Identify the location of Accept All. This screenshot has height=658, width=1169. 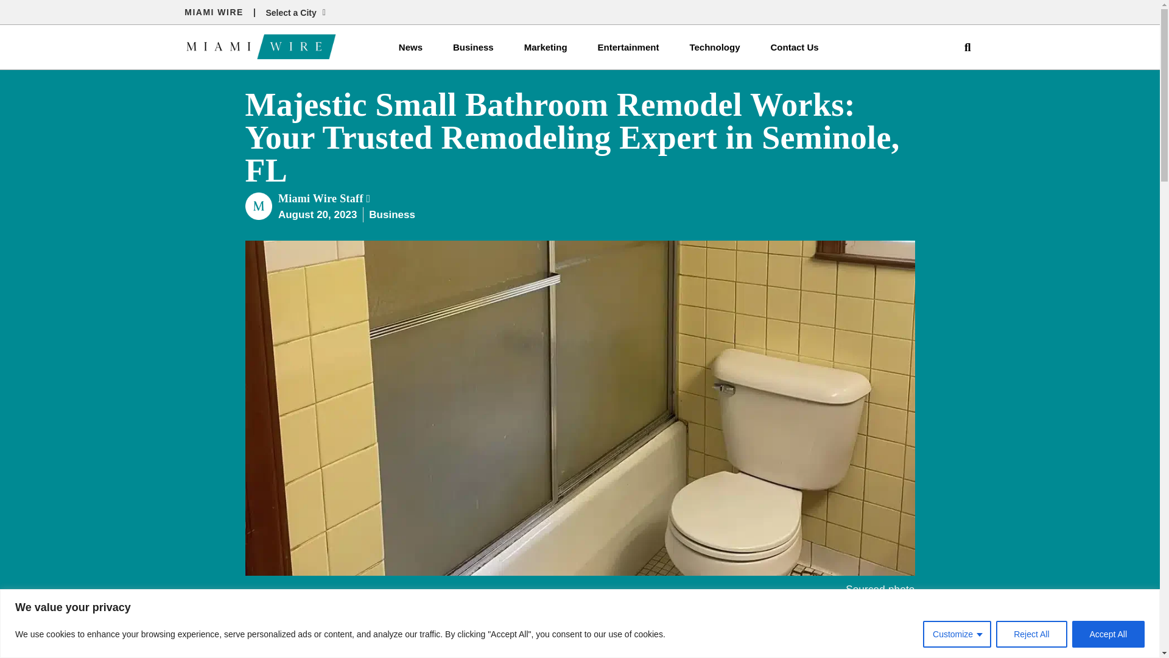
(1108, 634).